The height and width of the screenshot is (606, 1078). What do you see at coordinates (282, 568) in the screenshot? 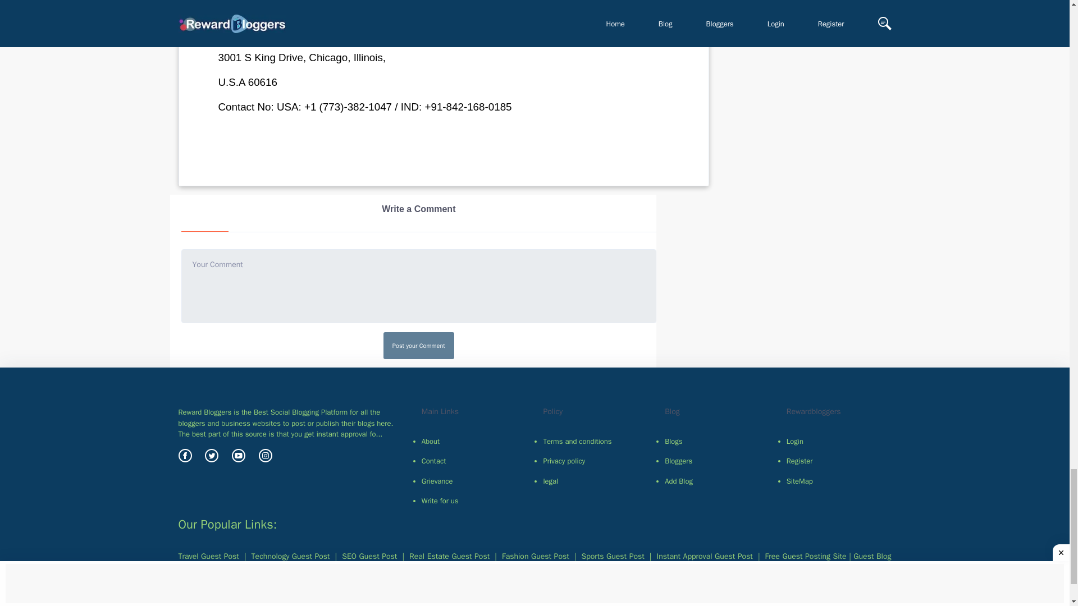
I see `Instant Approval Guest Post` at bounding box center [282, 568].